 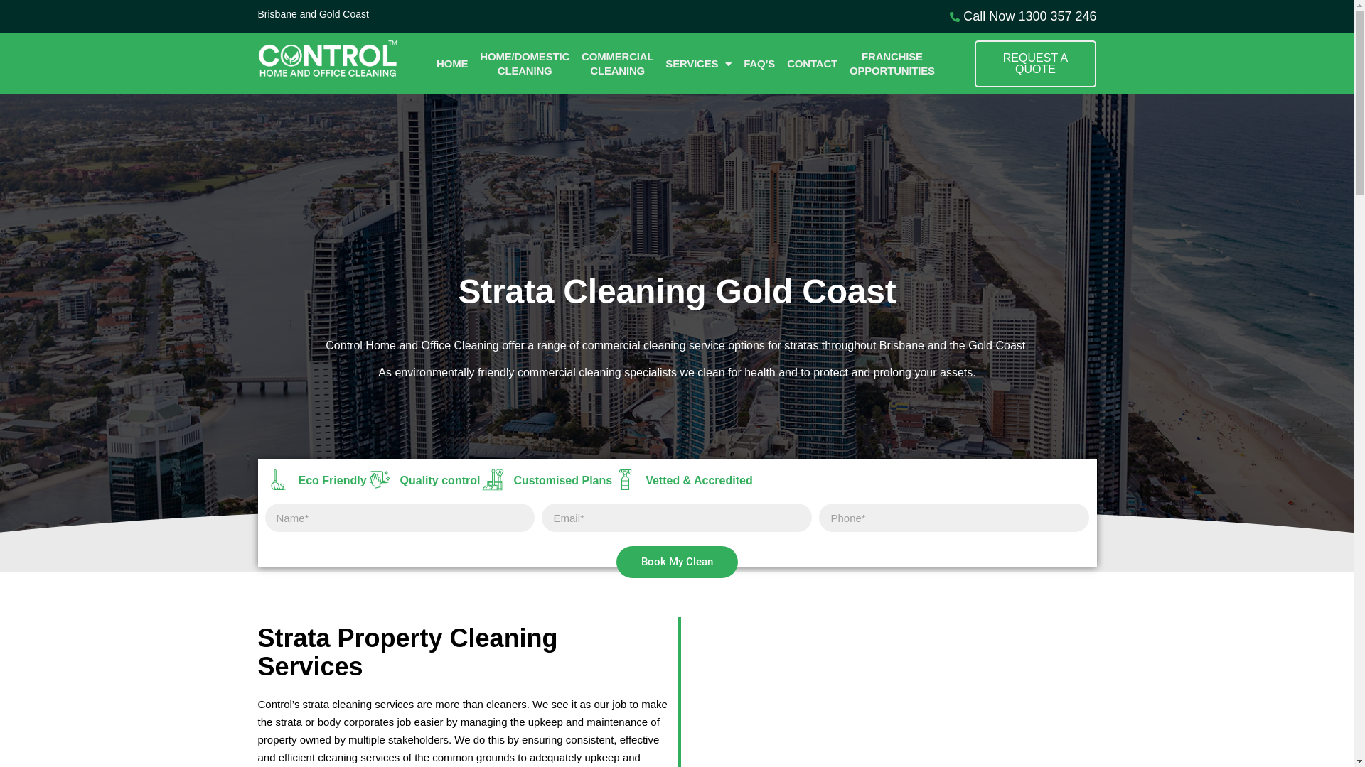 What do you see at coordinates (892, 64) in the screenshot?
I see `FRANCHISE
OPPORTUNITIES` at bounding box center [892, 64].